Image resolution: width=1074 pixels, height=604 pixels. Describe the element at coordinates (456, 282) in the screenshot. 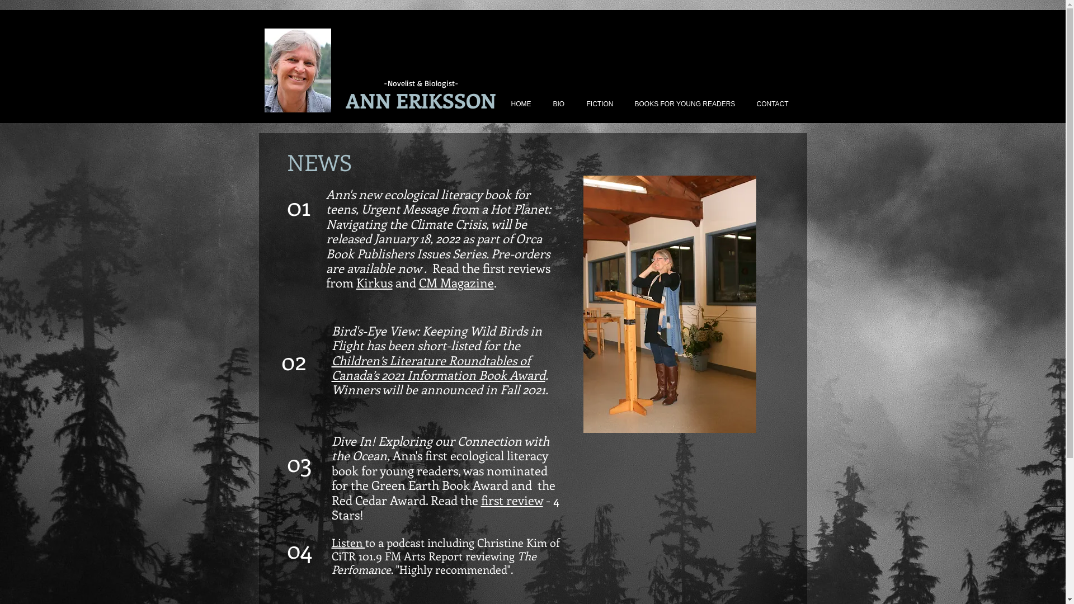

I see `CM Magazine` at that location.